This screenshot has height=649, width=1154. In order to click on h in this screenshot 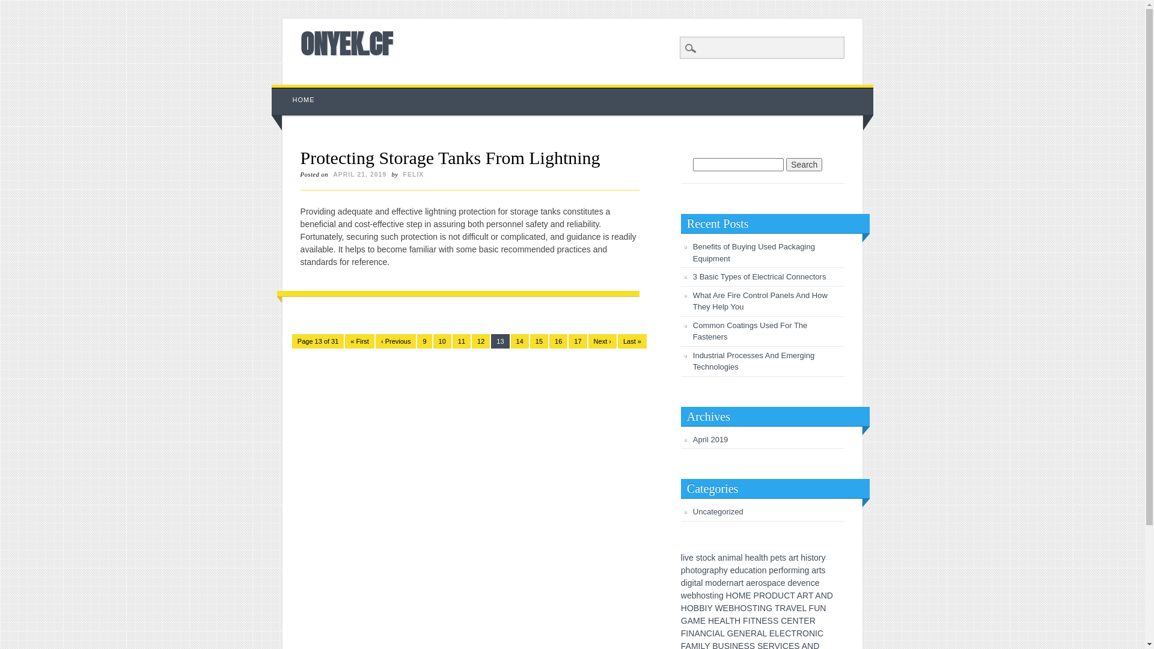, I will do `click(748, 558)`.